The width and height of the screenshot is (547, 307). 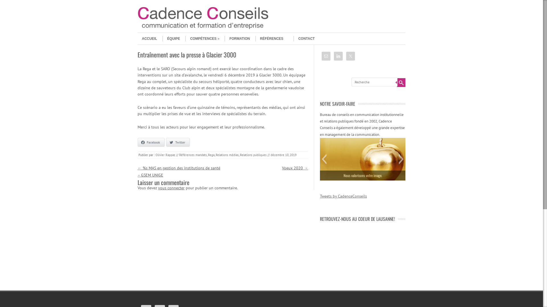 What do you see at coordinates (211, 155) in the screenshot?
I see `Rega` at bounding box center [211, 155].